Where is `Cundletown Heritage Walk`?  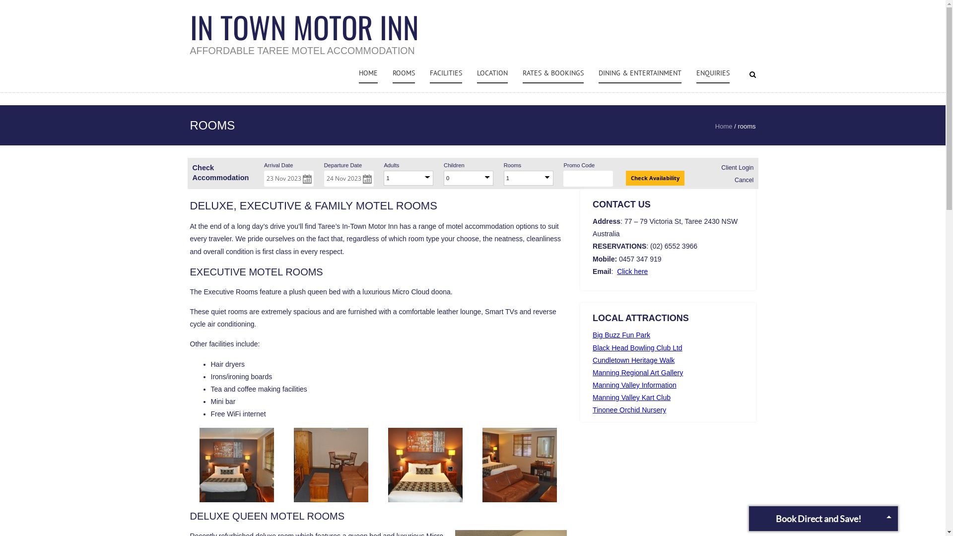
Cundletown Heritage Walk is located at coordinates (633, 360).